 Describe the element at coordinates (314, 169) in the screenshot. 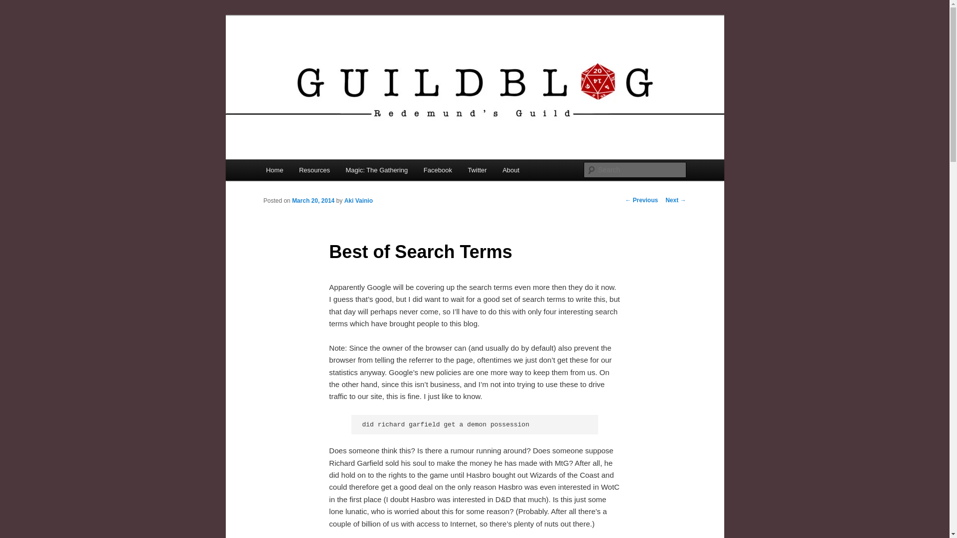

I see `Resources` at that location.